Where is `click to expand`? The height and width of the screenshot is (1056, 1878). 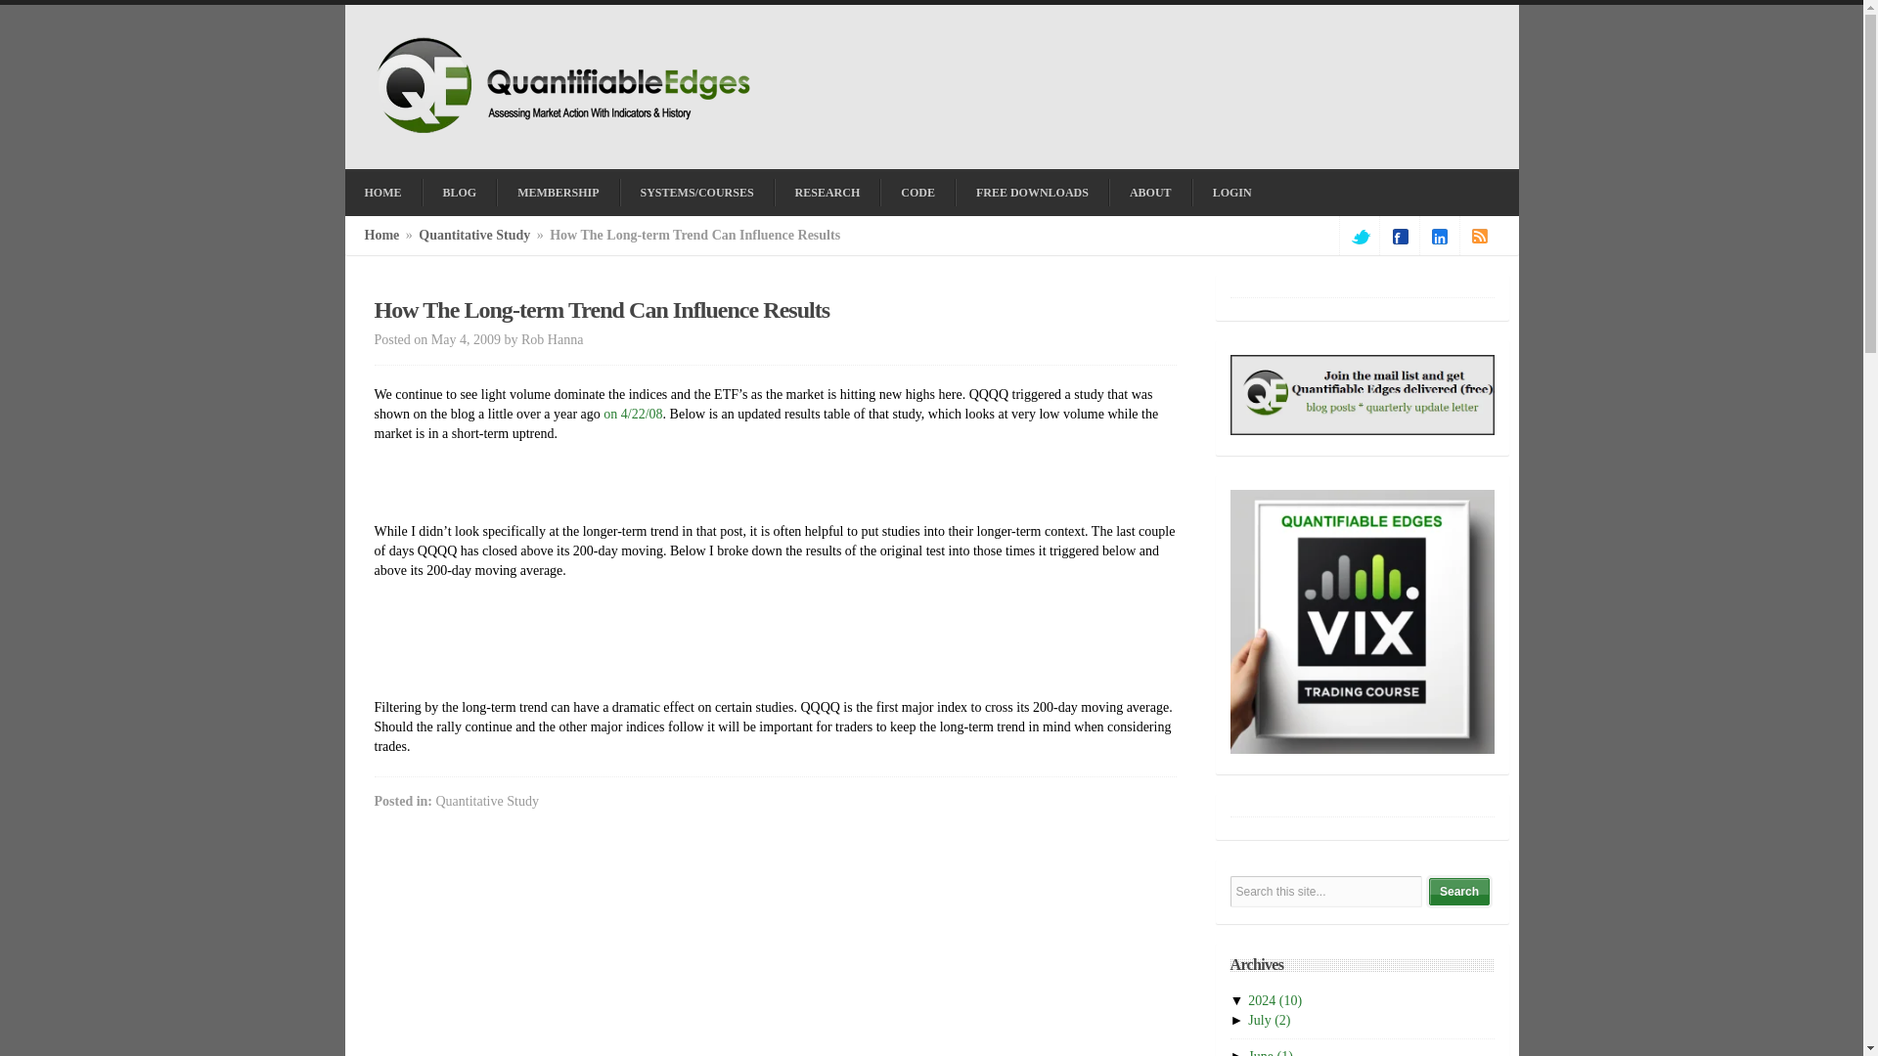 click to expand is located at coordinates (1238, 1052).